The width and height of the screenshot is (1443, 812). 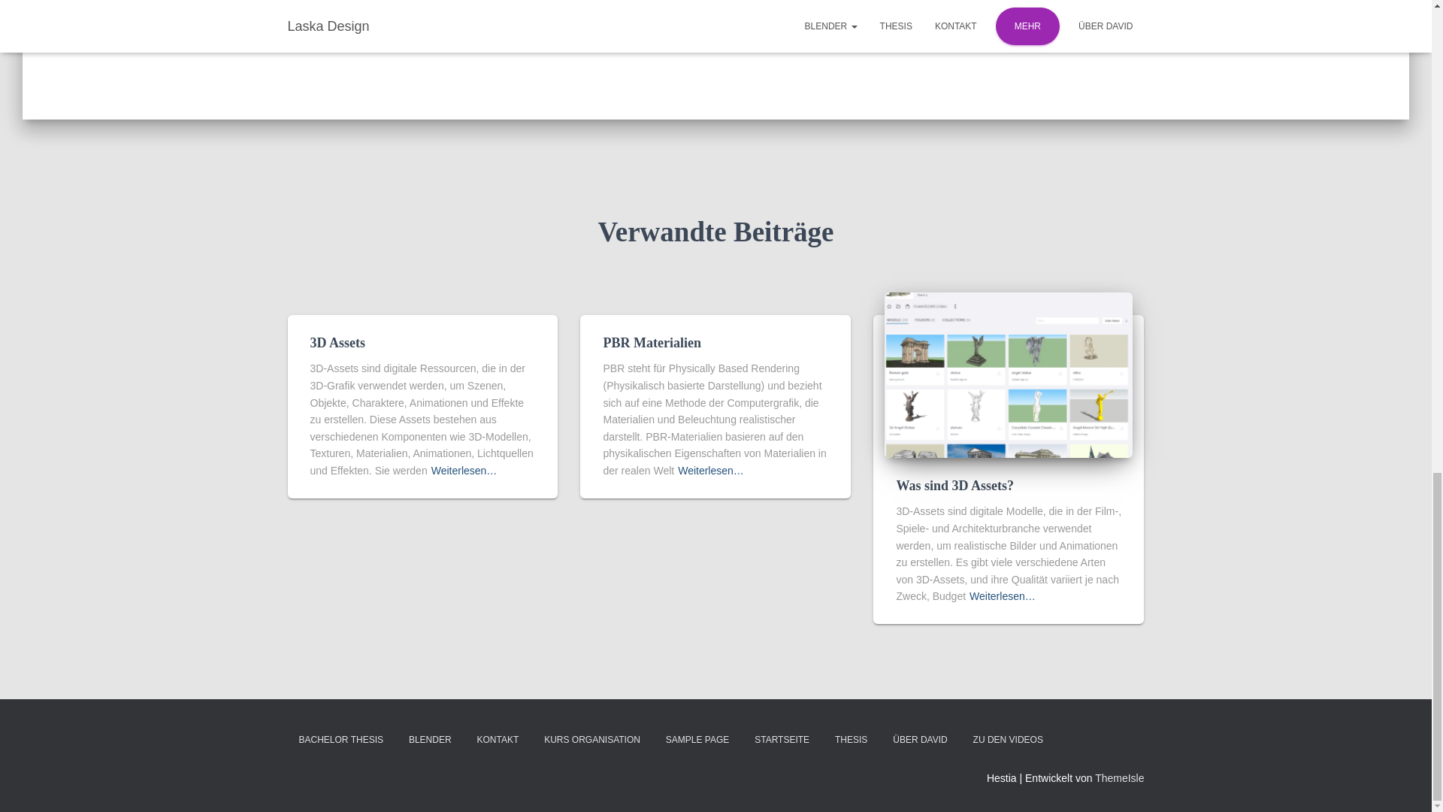 What do you see at coordinates (430, 740) in the screenshot?
I see `BLENDER` at bounding box center [430, 740].